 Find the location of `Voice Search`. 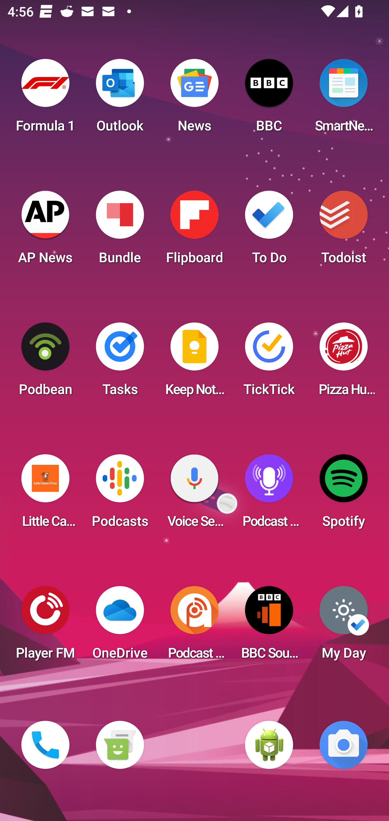

Voice Search is located at coordinates (194, 494).